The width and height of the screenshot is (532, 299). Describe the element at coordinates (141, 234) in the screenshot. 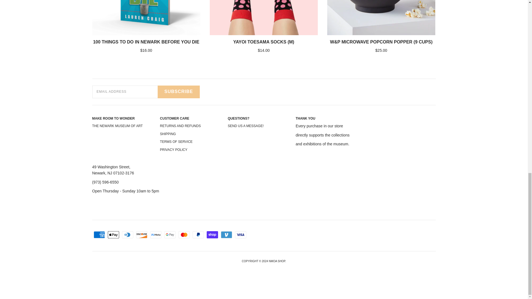

I see `Discover` at that location.